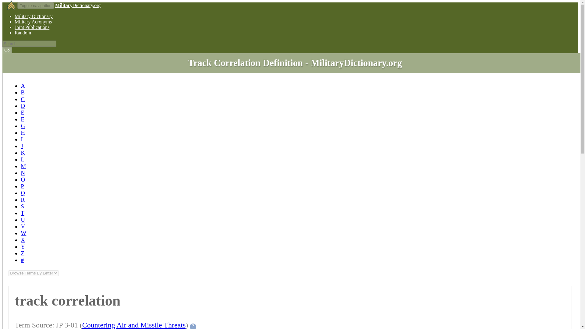  What do you see at coordinates (23, 105) in the screenshot?
I see `D` at bounding box center [23, 105].